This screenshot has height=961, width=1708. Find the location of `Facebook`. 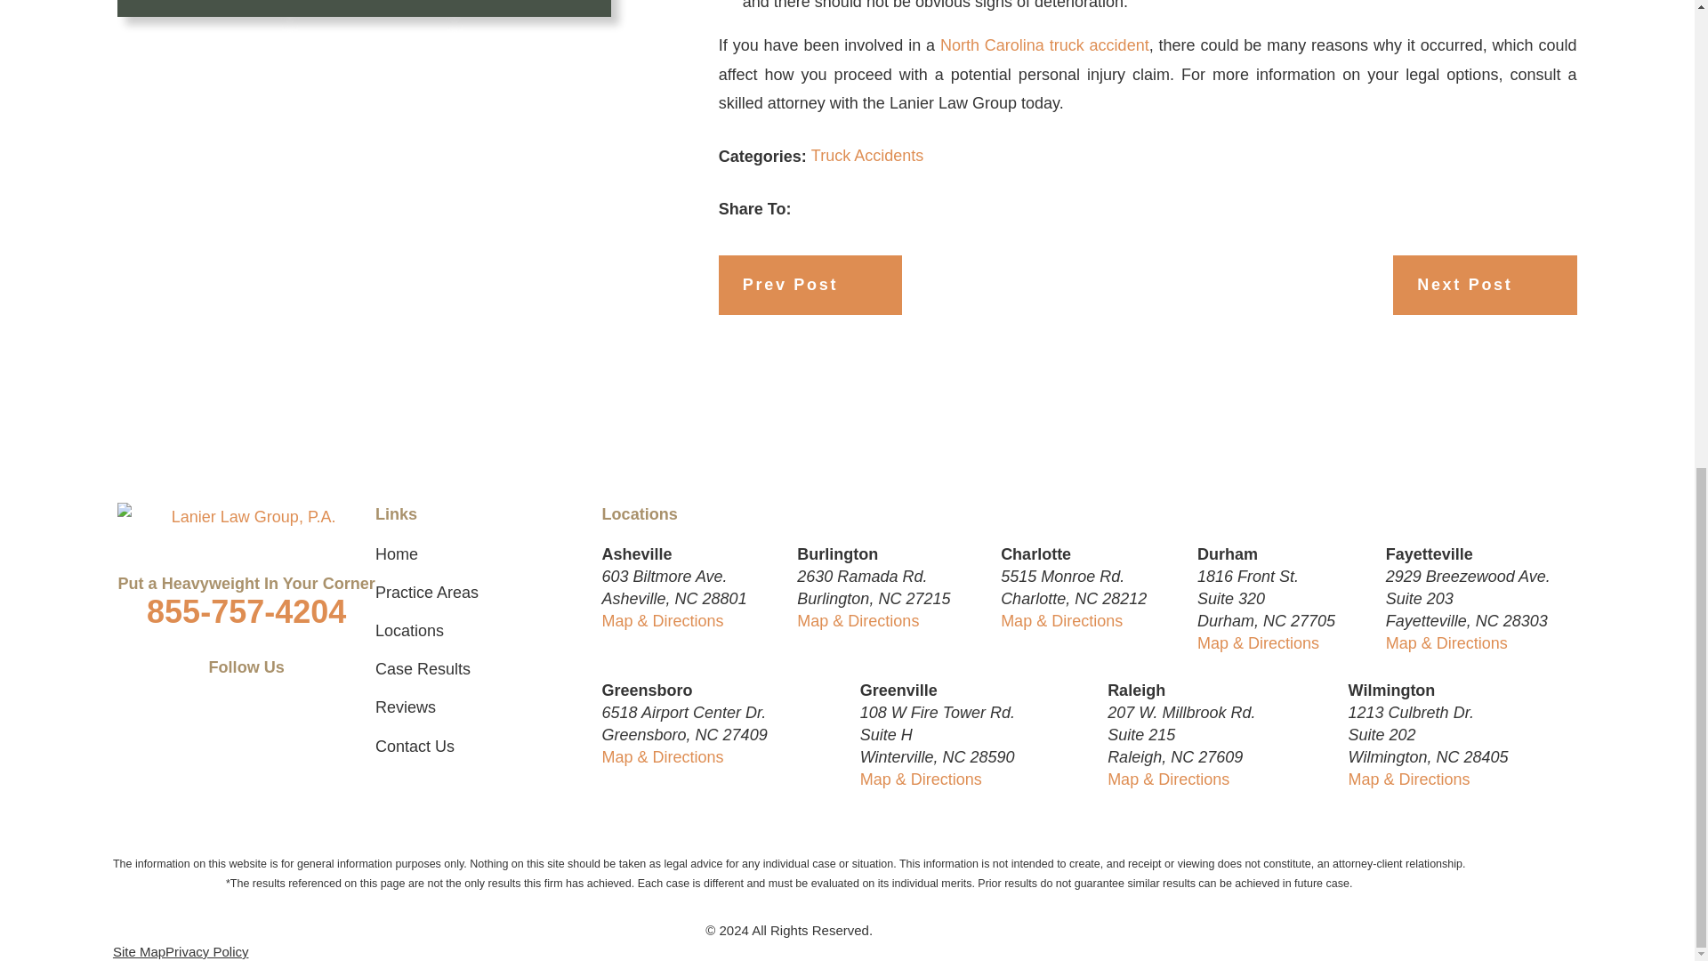

Facebook is located at coordinates (176, 690).